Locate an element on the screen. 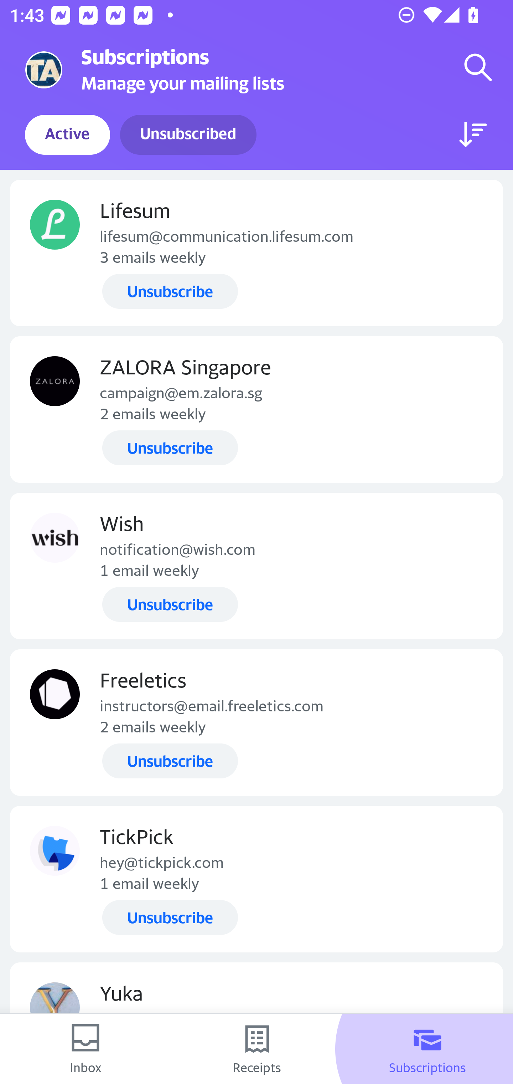 Image resolution: width=513 pixels, height=1084 pixels. Sort is located at coordinates (473, 135).